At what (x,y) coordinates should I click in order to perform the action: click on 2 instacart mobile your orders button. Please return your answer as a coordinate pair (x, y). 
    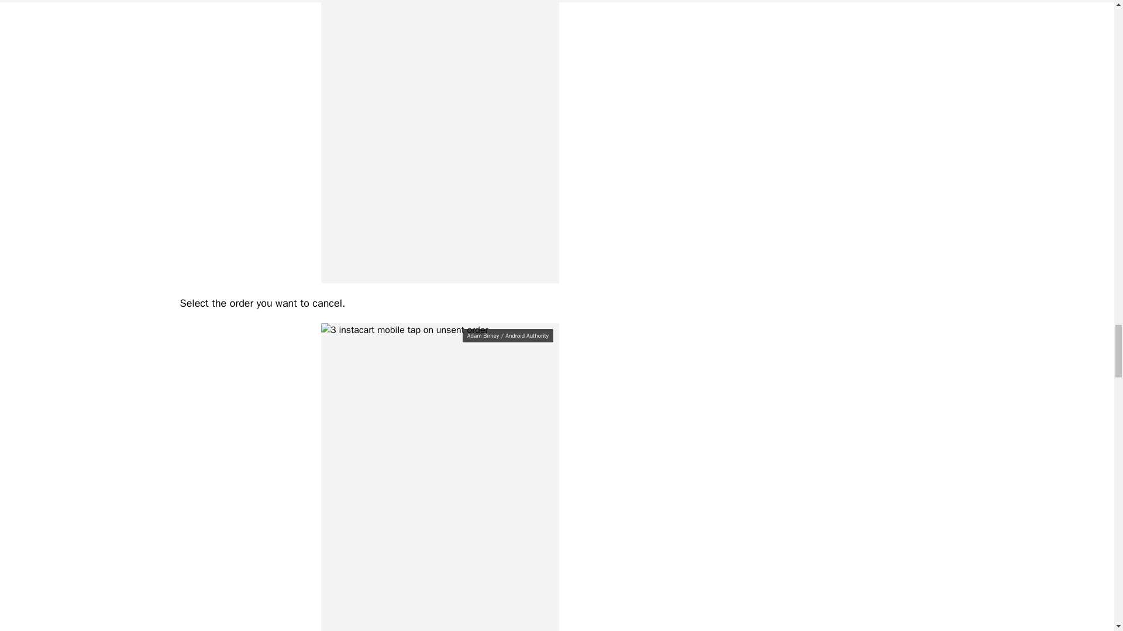
    Looking at the image, I should click on (440, 141).